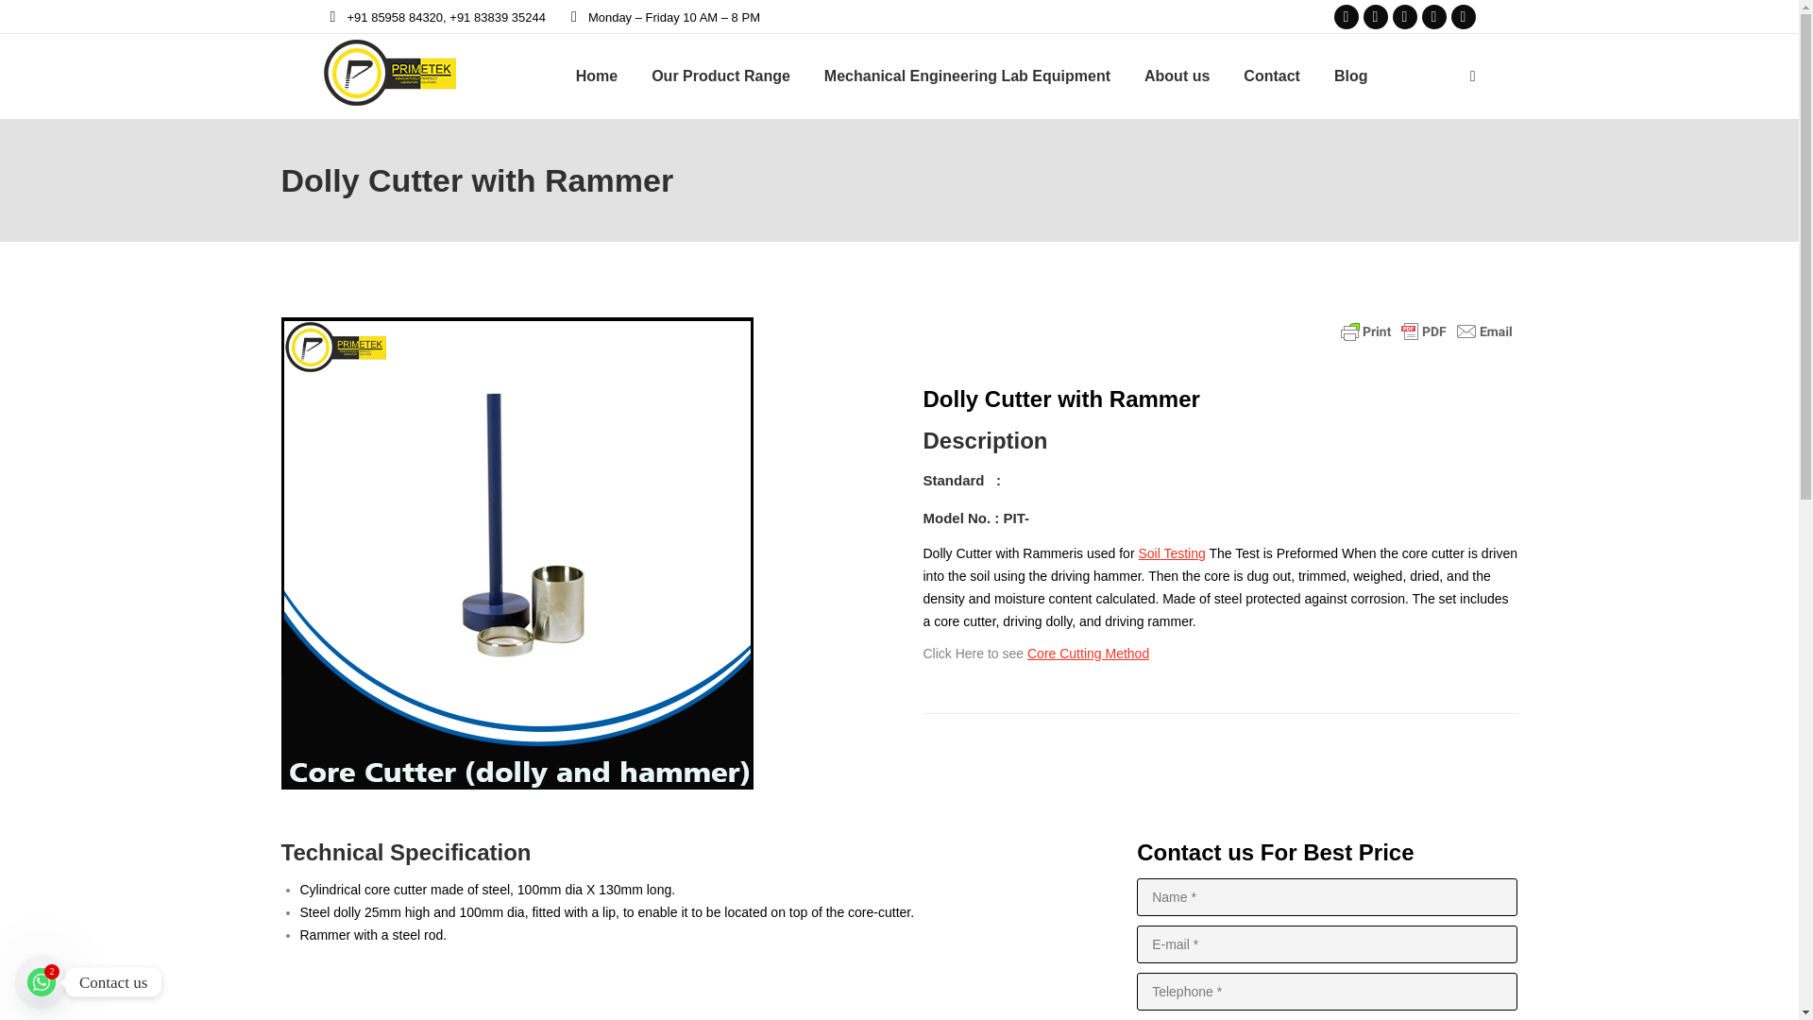 The width and height of the screenshot is (1813, 1020). What do you see at coordinates (967, 76) in the screenshot?
I see `Mechanical Engineering Lab Equipment` at bounding box center [967, 76].